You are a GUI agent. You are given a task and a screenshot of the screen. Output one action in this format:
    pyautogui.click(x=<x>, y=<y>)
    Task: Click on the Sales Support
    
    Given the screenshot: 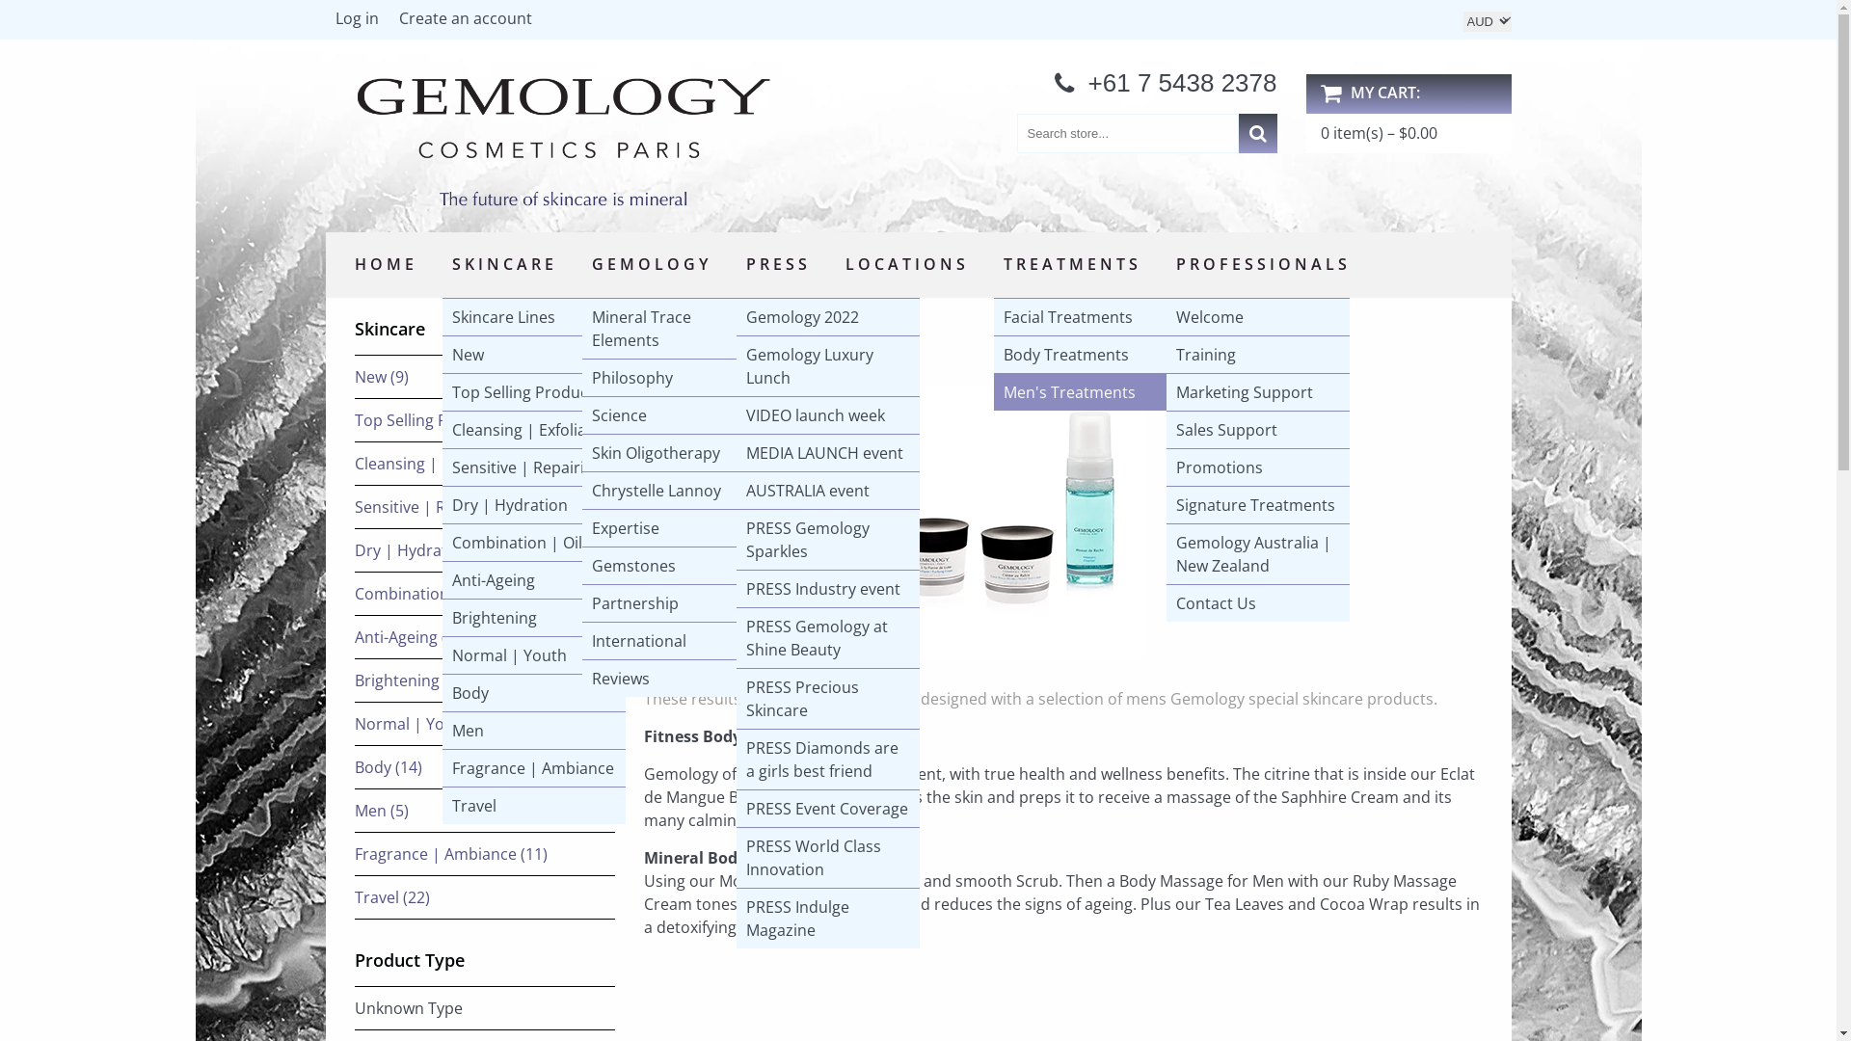 What is the action you would take?
    pyautogui.click(x=1258, y=430)
    